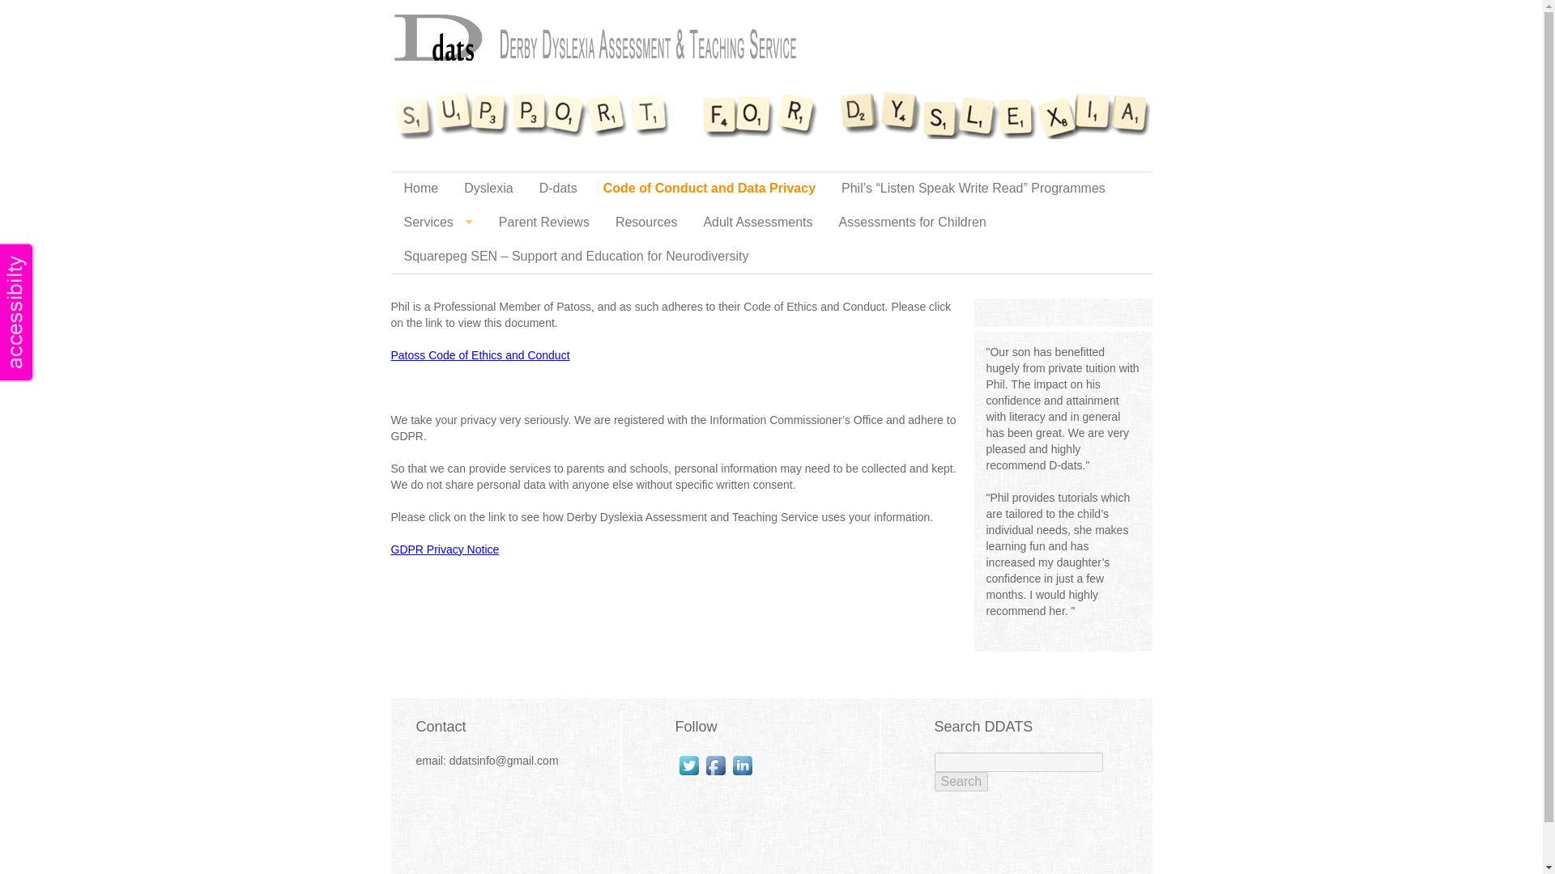 Image resolution: width=1555 pixels, height=874 pixels. What do you see at coordinates (437, 222) in the screenshot?
I see `Services` at bounding box center [437, 222].